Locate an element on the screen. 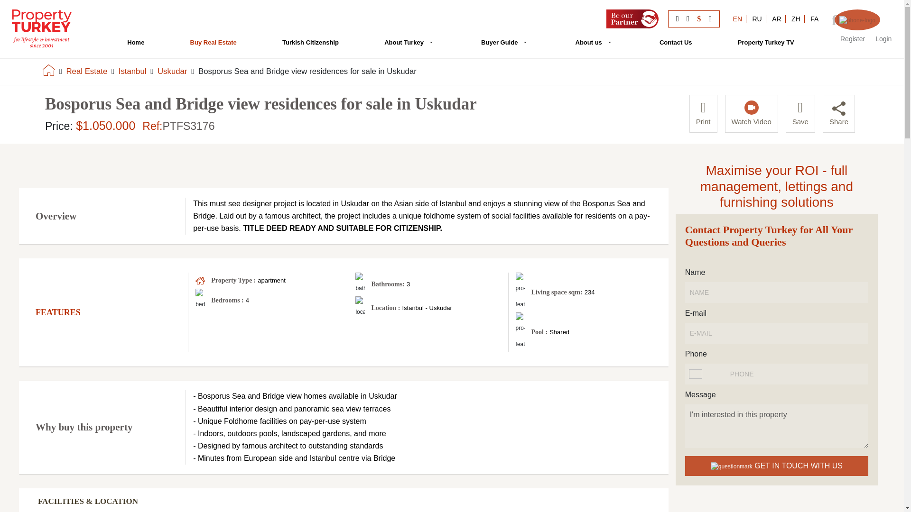 This screenshot has width=911, height=512. EN is located at coordinates (737, 19).